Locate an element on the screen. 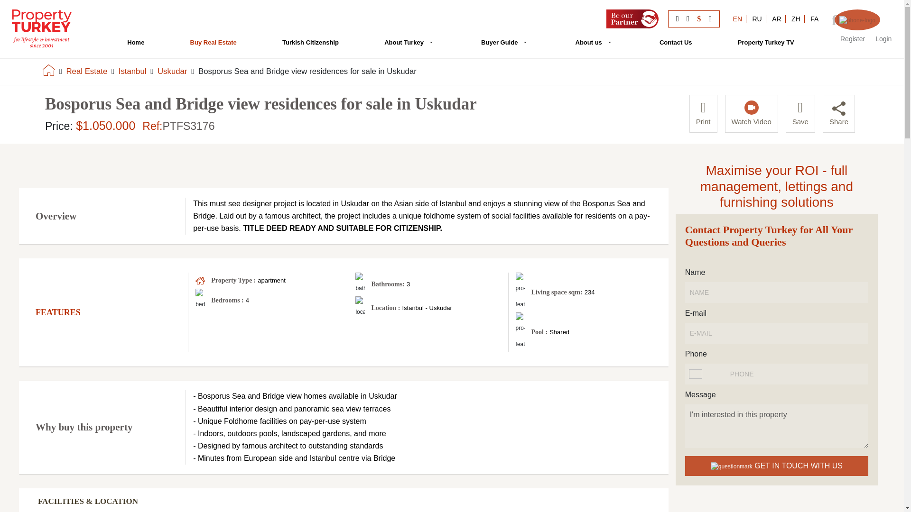 This screenshot has width=911, height=512. EN is located at coordinates (737, 19).